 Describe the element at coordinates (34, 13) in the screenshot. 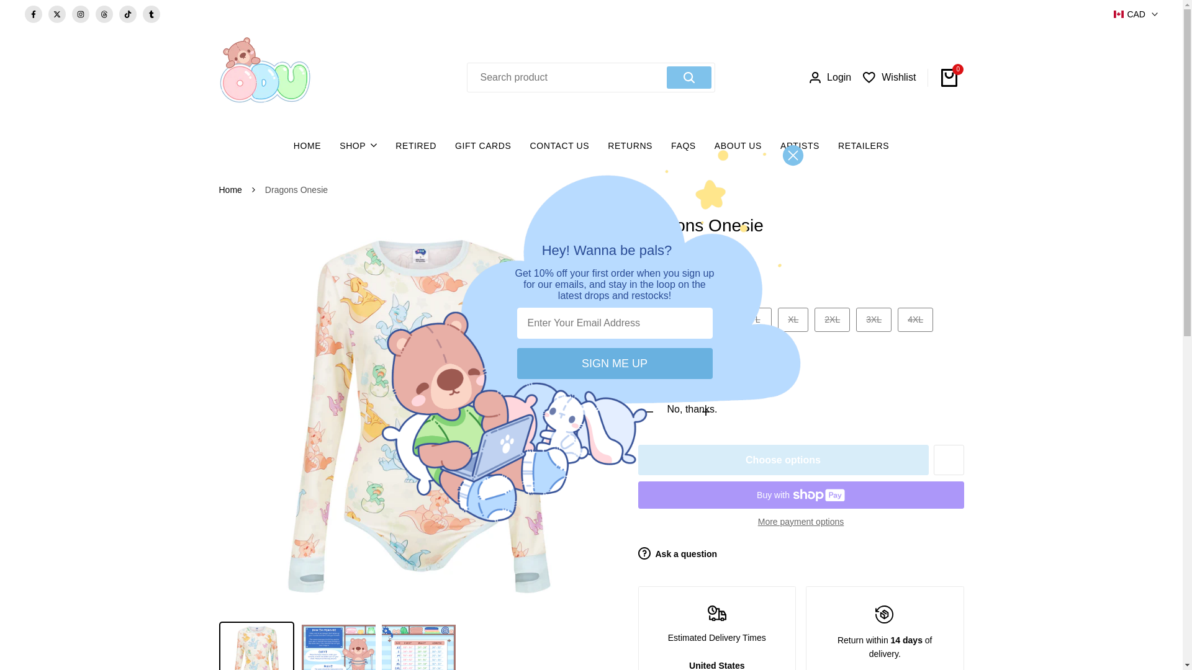

I see `Facebook` at that location.